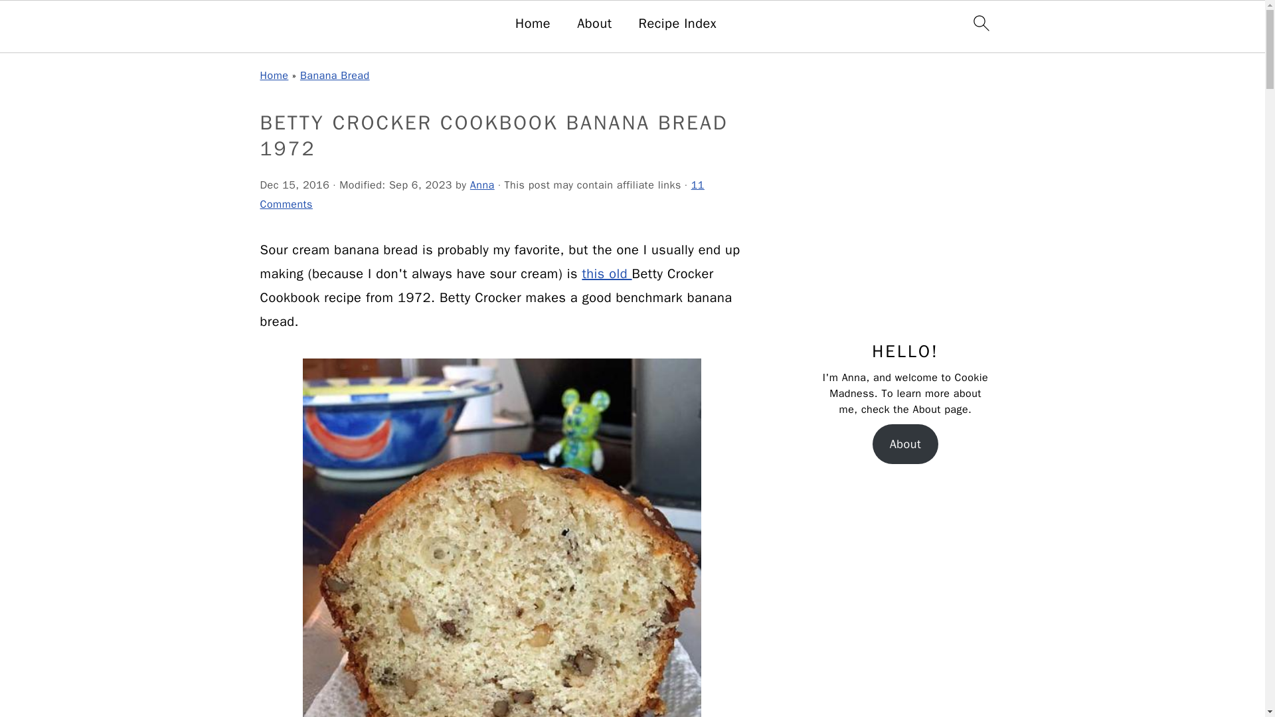 The height and width of the screenshot is (717, 1275). Describe the element at coordinates (980, 23) in the screenshot. I see `search icon` at that location.